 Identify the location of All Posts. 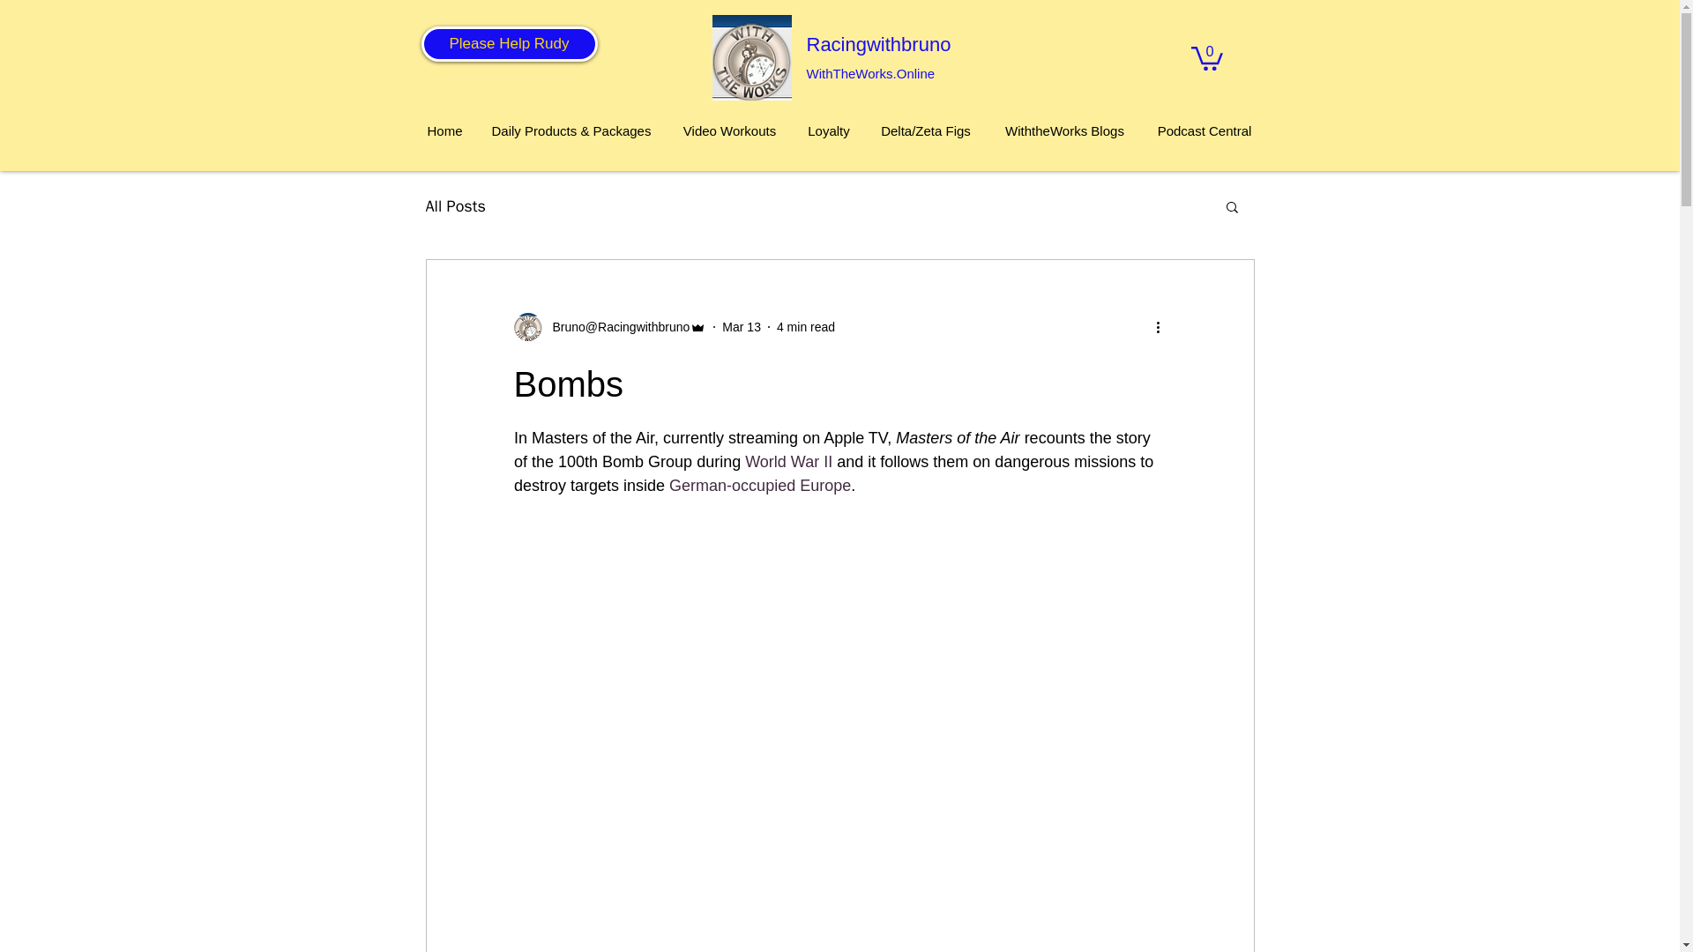
(454, 206).